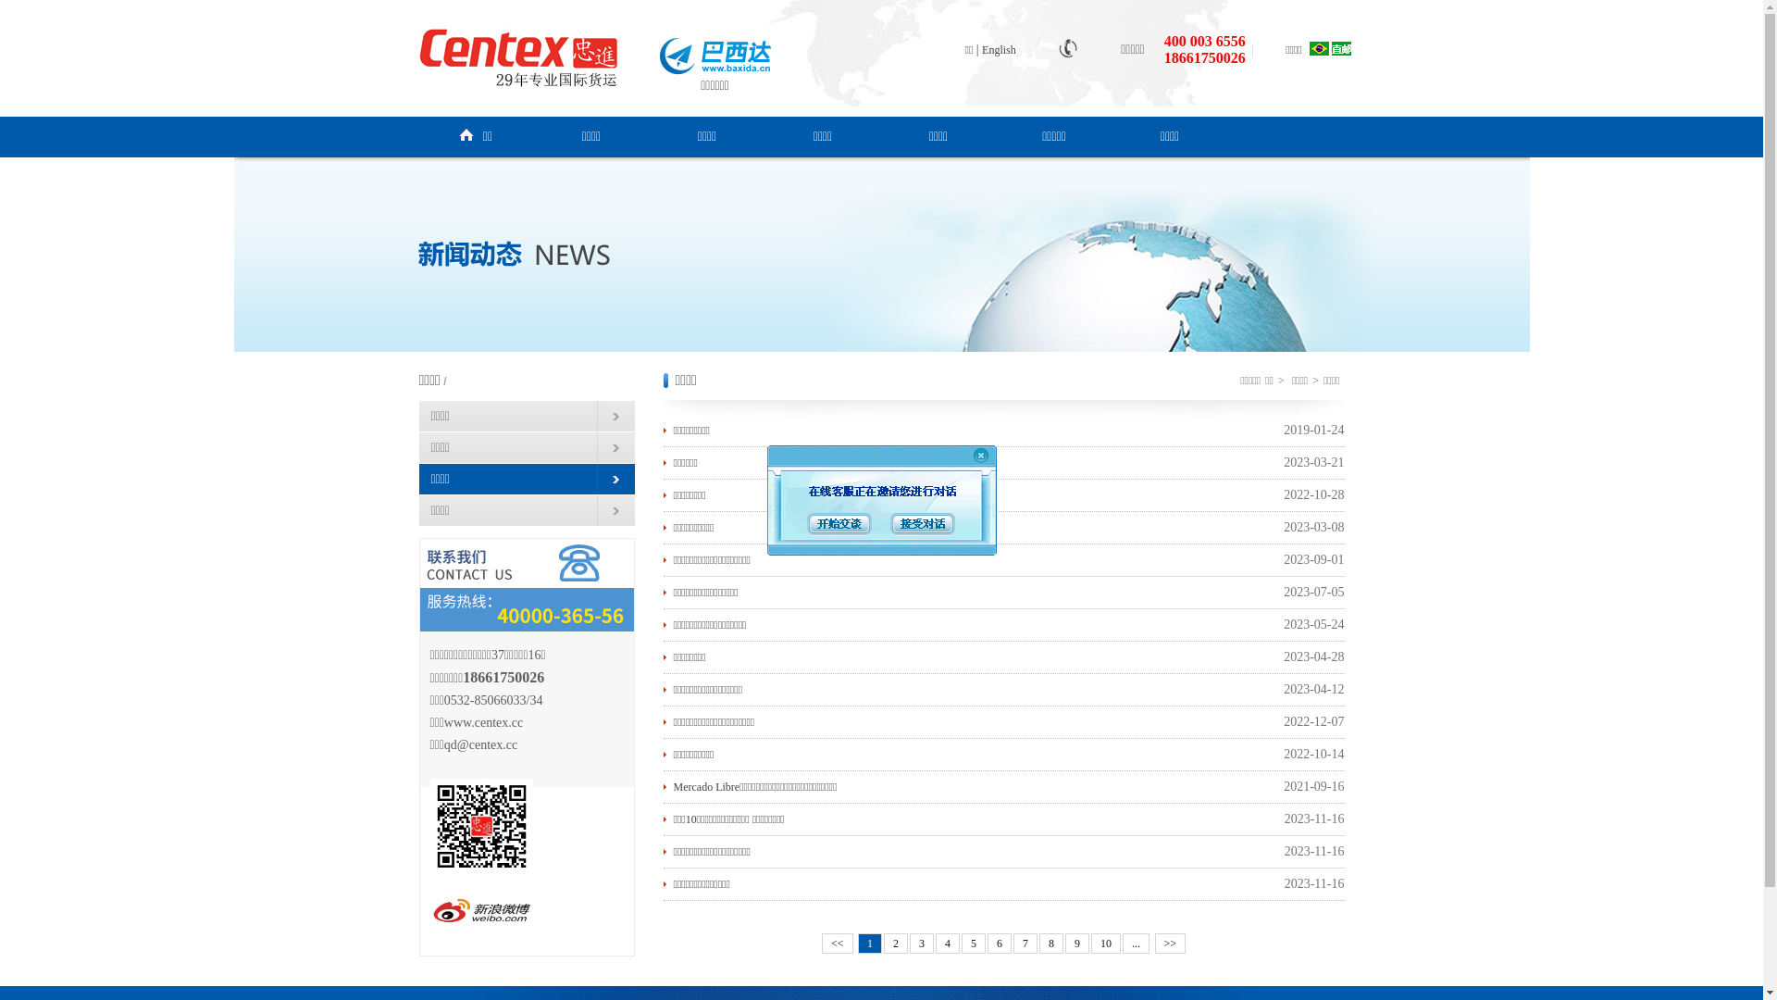  What do you see at coordinates (1000, 50) in the screenshot?
I see `English` at bounding box center [1000, 50].